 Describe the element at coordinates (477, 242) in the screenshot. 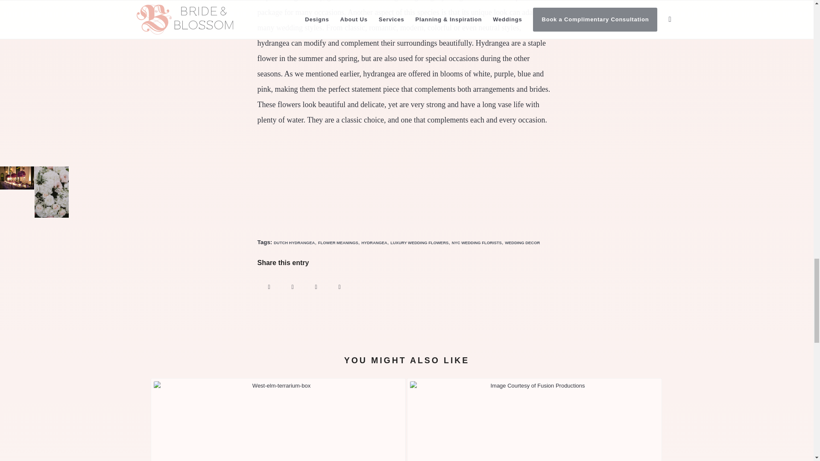

I see `NYC WEDDING FLORISTS` at that location.